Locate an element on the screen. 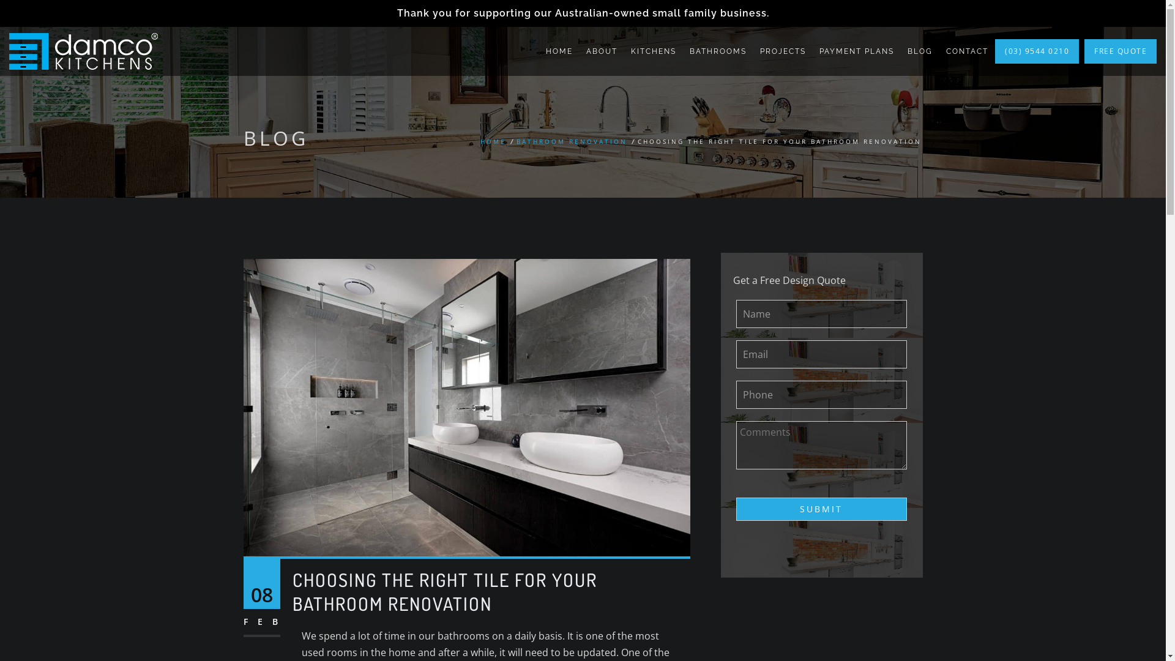 The height and width of the screenshot is (661, 1175). KITCHENS is located at coordinates (654, 51).